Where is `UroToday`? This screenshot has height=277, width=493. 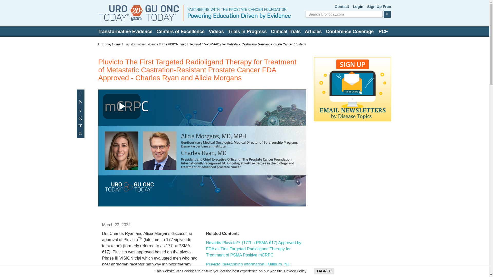
UroToday is located at coordinates (194, 13).